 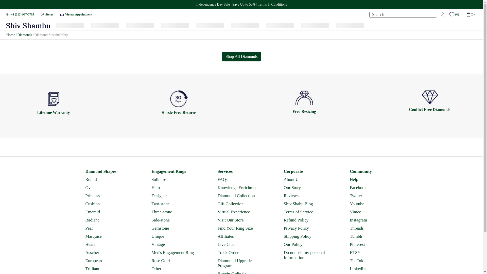 I want to click on Call, so click(x=22, y=14).